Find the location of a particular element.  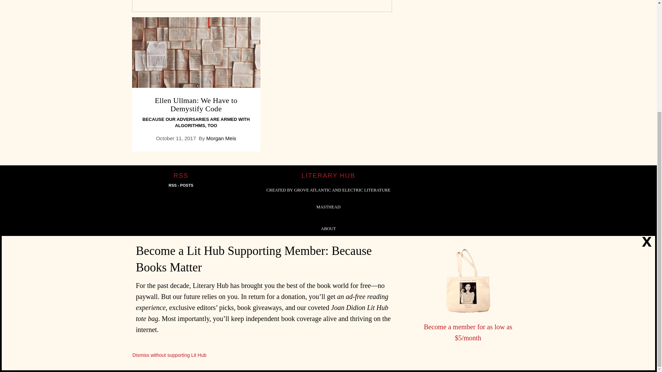

Ellen Ullman: We Have to Demystify Code is located at coordinates (196, 52).